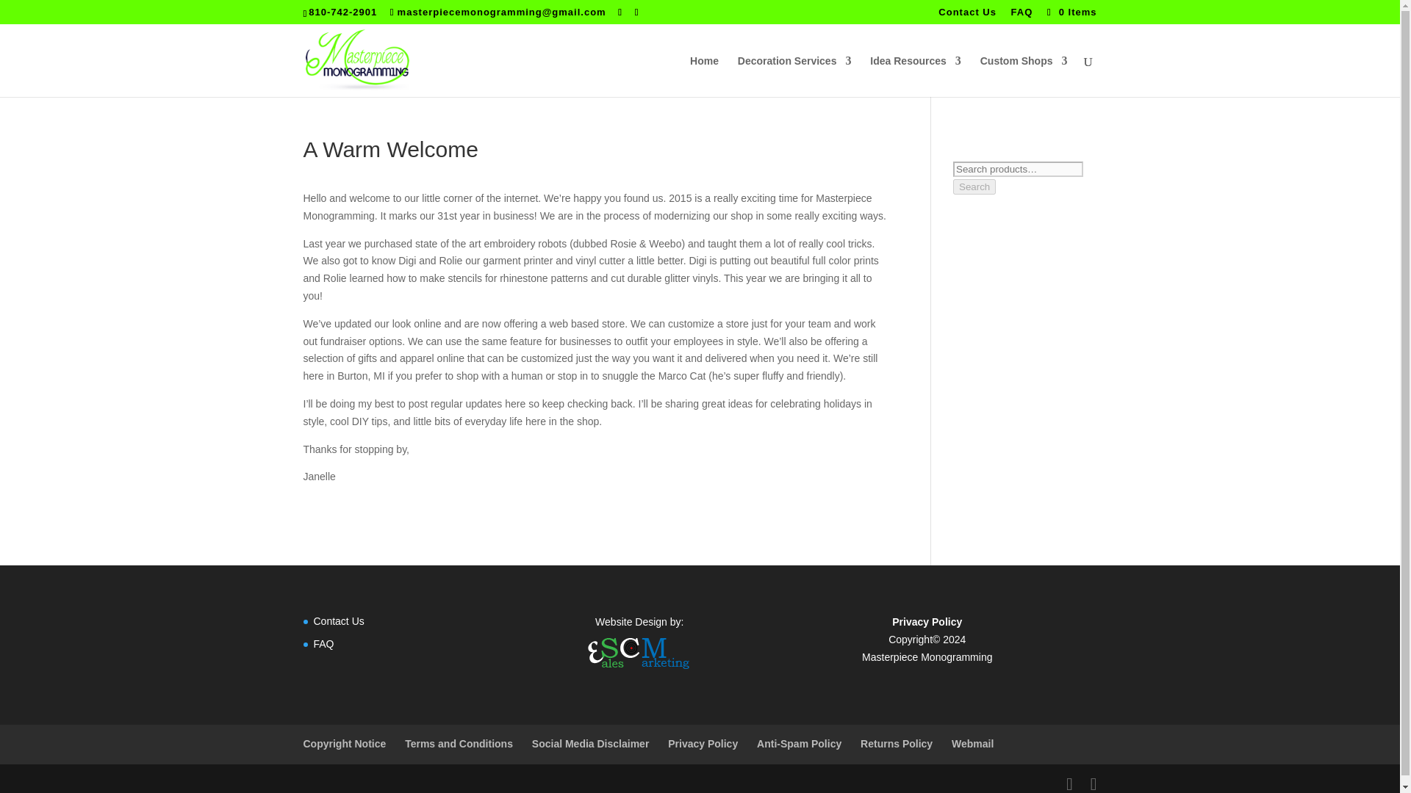 This screenshot has height=793, width=1411. I want to click on FAQ, so click(323, 643).